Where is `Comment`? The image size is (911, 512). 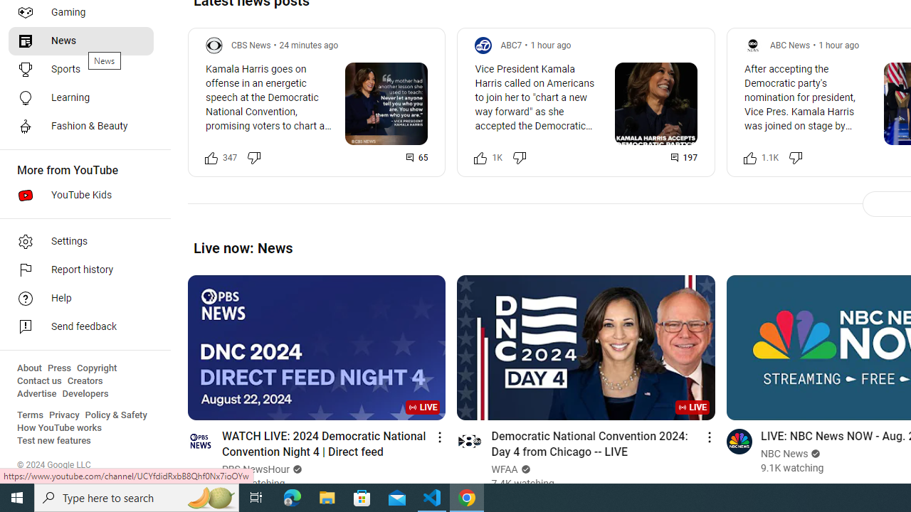 Comment is located at coordinates (684, 158).